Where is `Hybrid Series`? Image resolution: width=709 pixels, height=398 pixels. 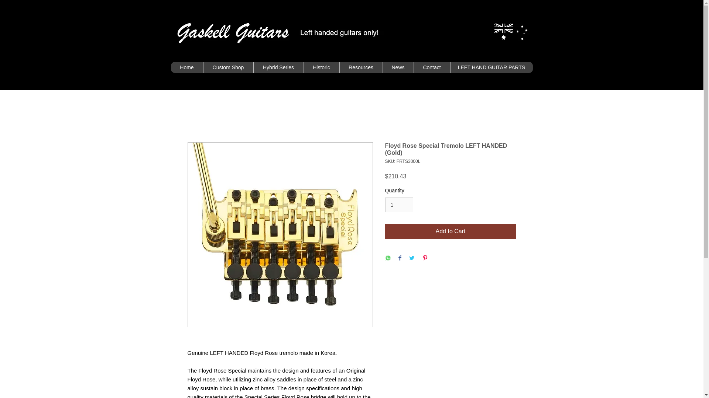 Hybrid Series is located at coordinates (278, 67).